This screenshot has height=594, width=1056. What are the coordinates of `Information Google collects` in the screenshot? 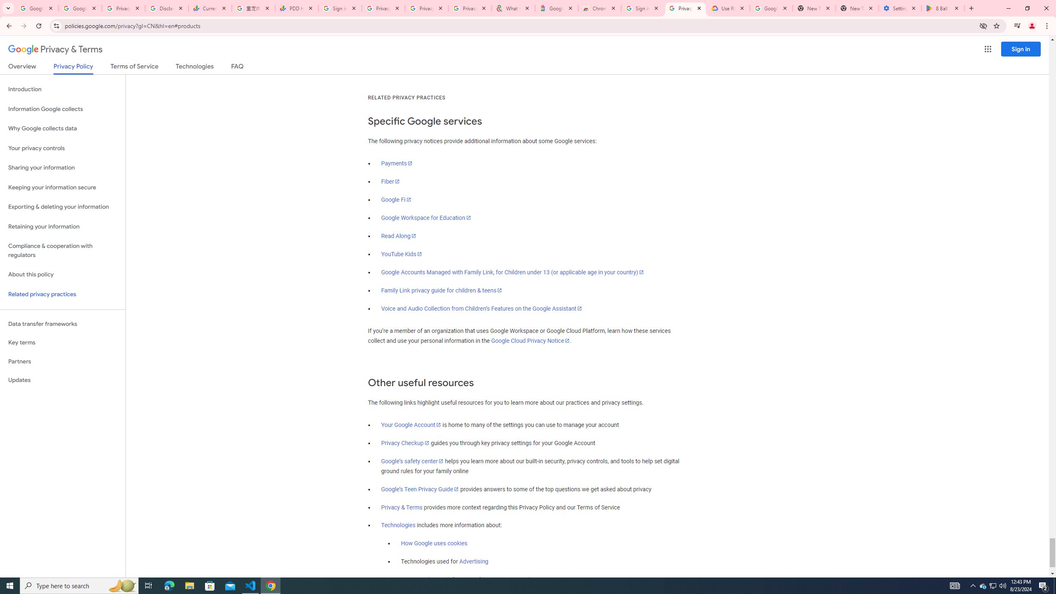 It's located at (63, 109).